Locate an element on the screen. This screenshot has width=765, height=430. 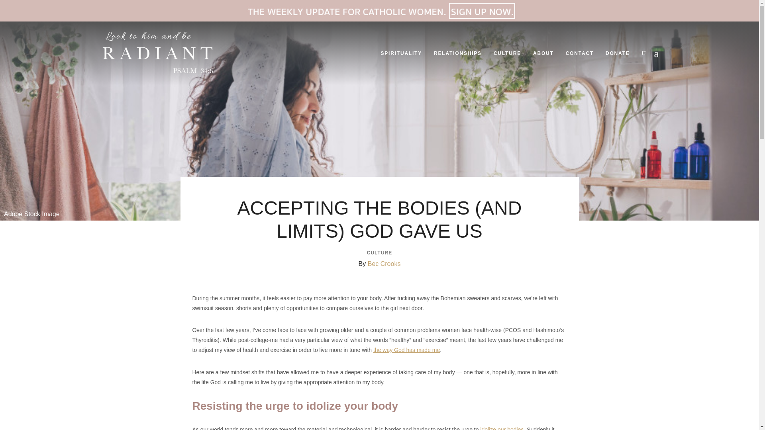
MENU is located at coordinates (659, 53).